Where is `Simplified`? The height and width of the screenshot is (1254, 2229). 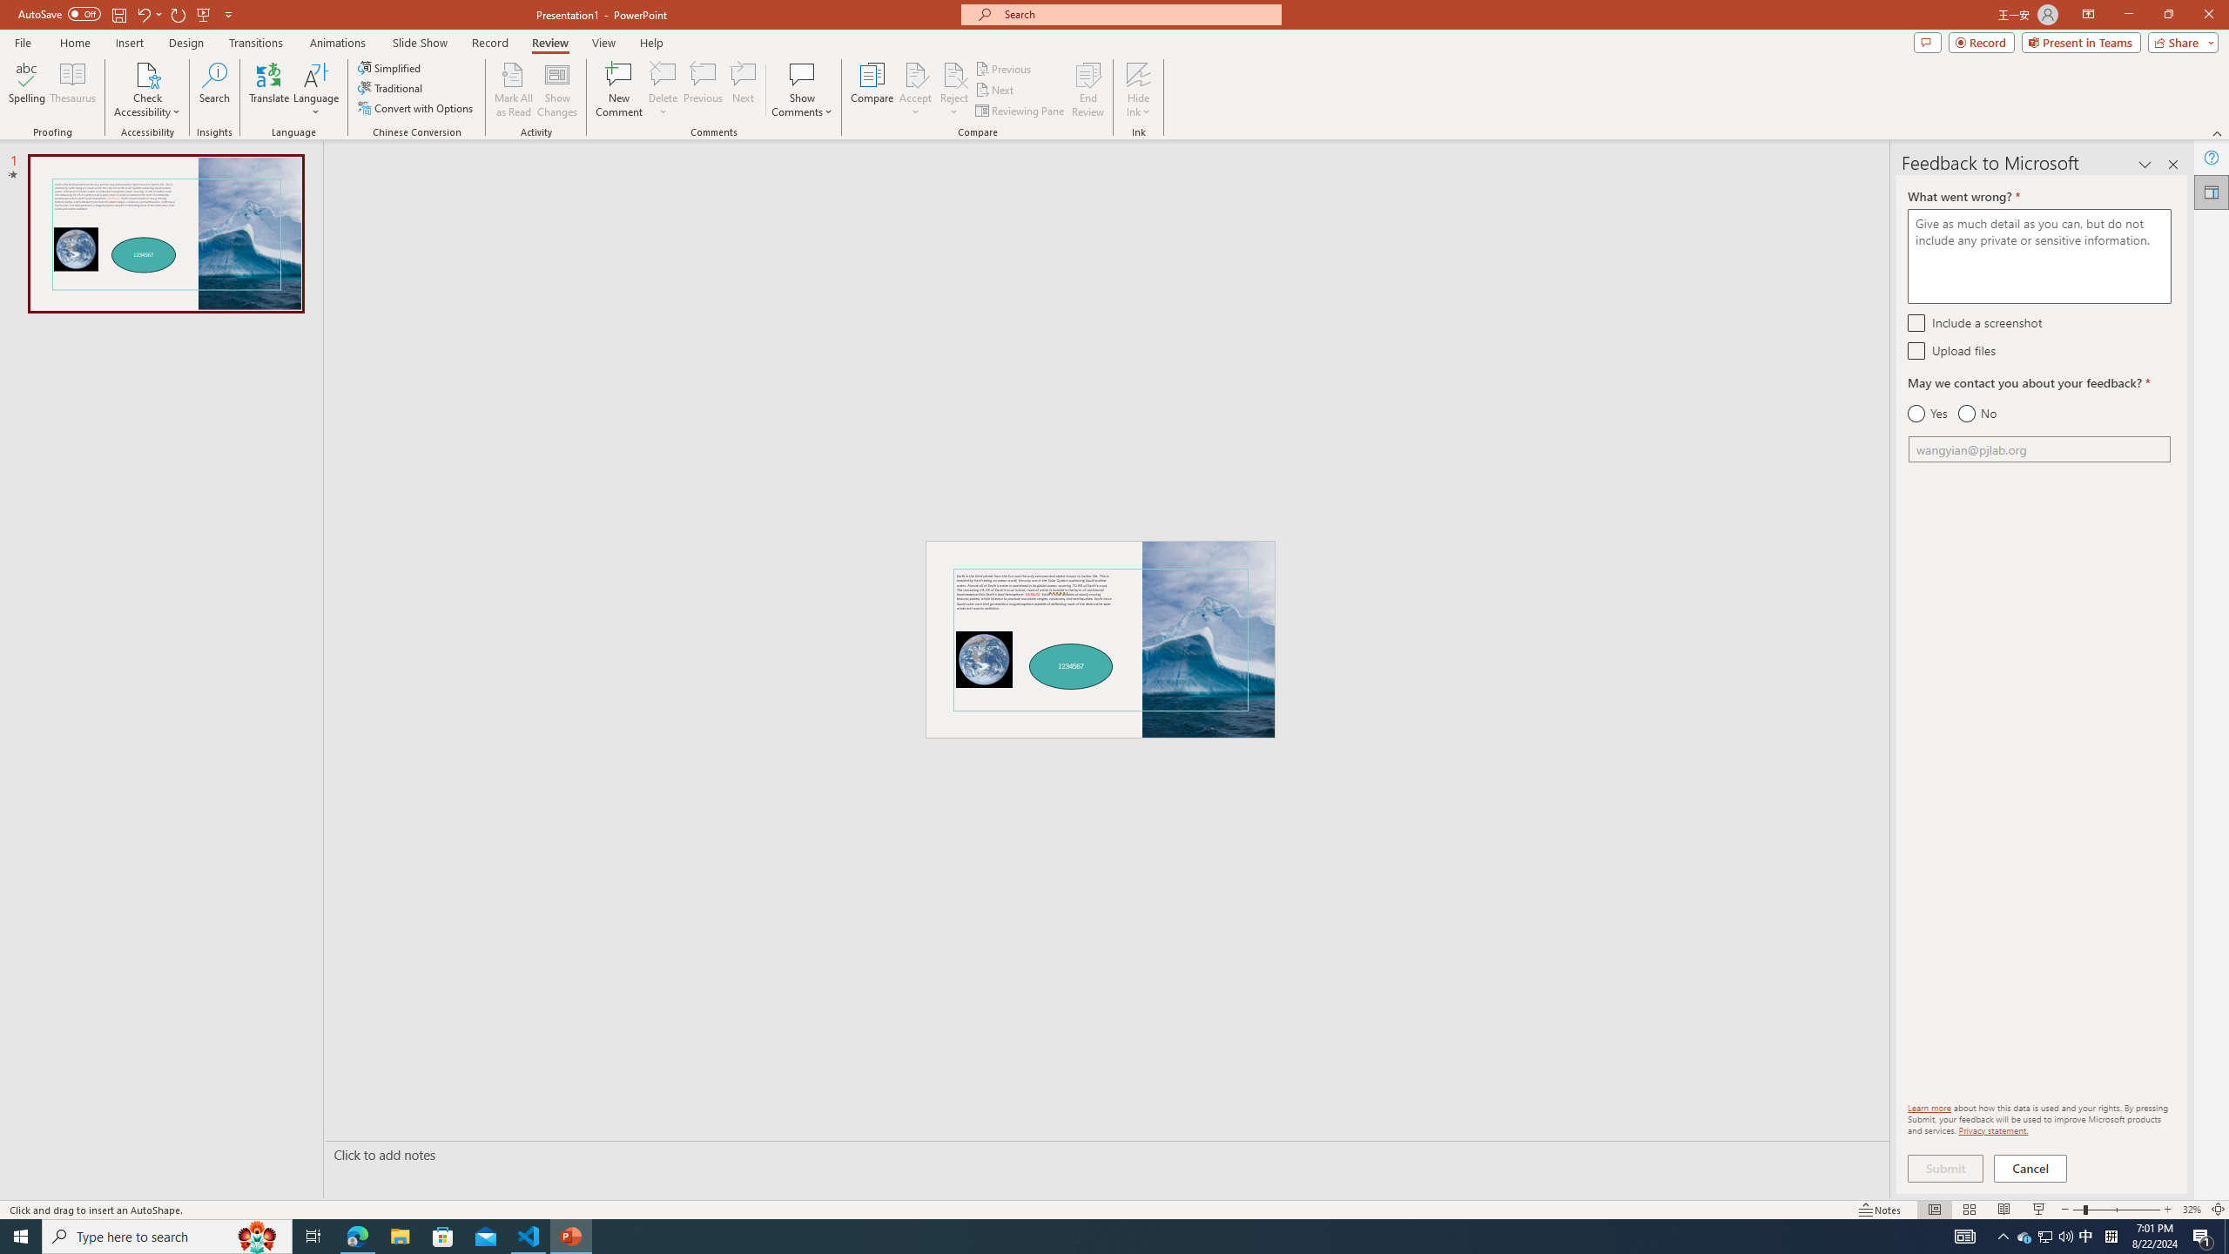
Simplified is located at coordinates (390, 68).